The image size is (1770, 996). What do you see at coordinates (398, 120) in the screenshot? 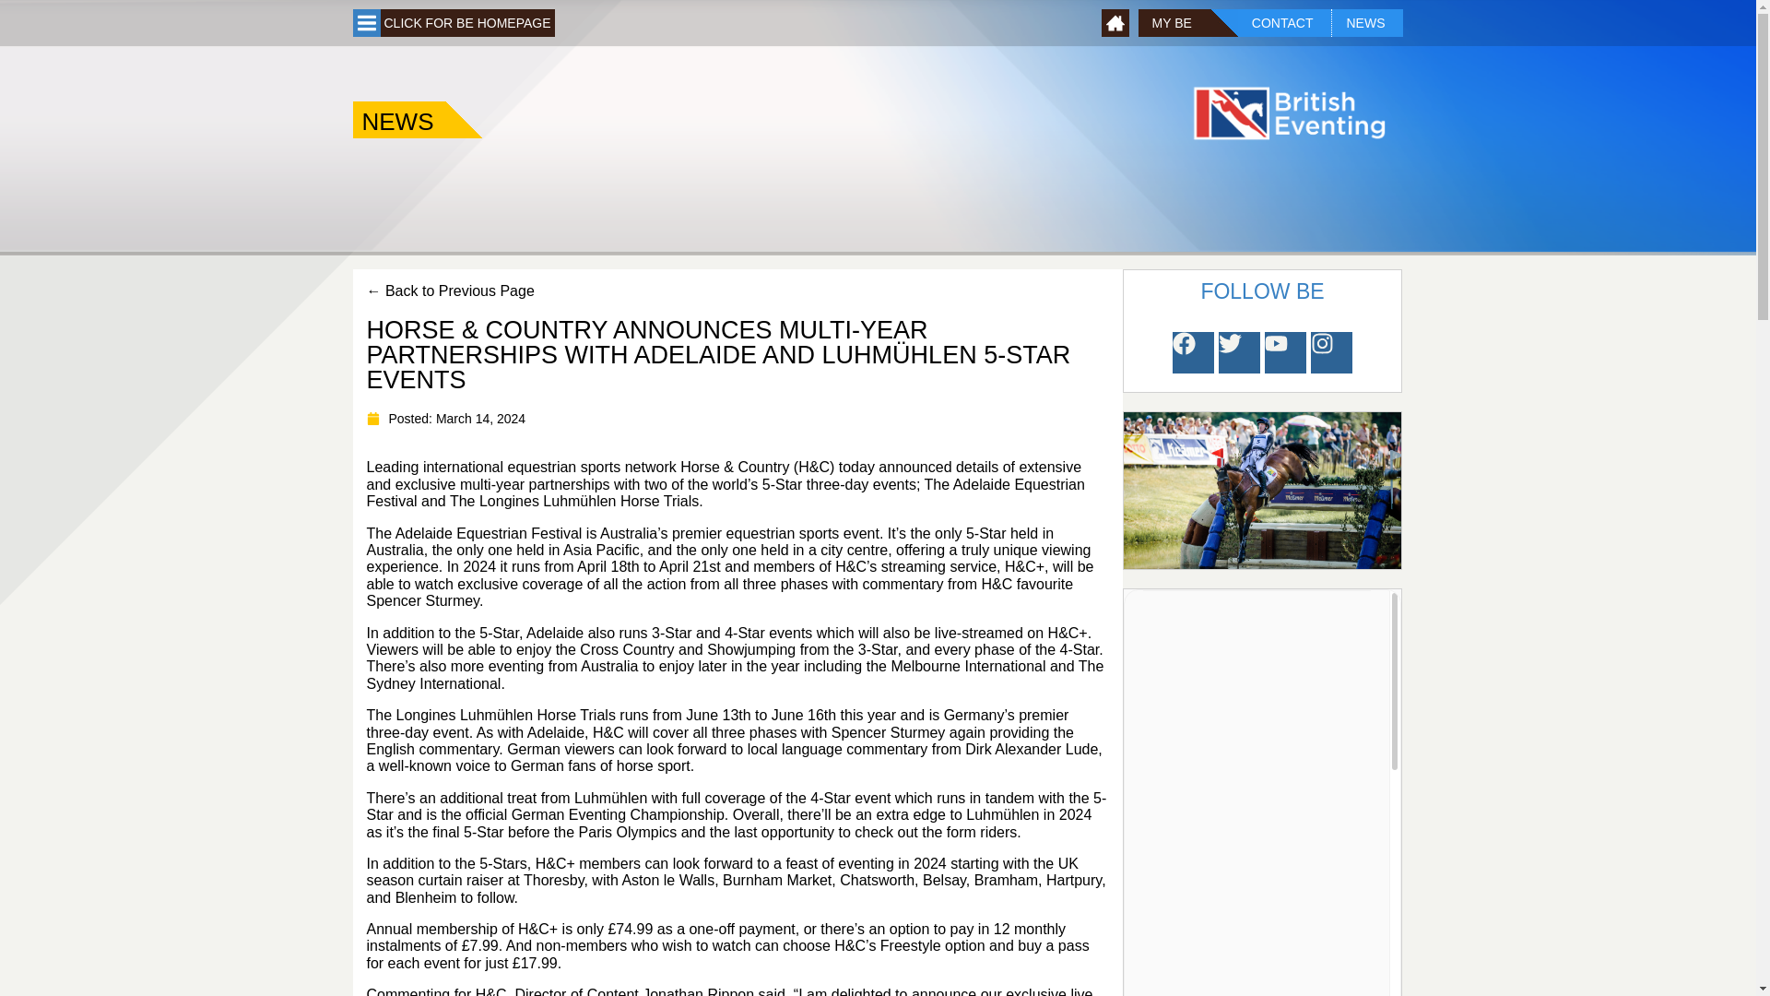
I see `NEWS` at bounding box center [398, 120].